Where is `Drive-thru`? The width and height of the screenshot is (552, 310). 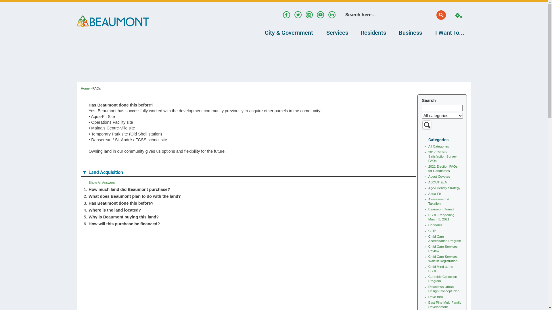 Drive-thru is located at coordinates (436, 297).